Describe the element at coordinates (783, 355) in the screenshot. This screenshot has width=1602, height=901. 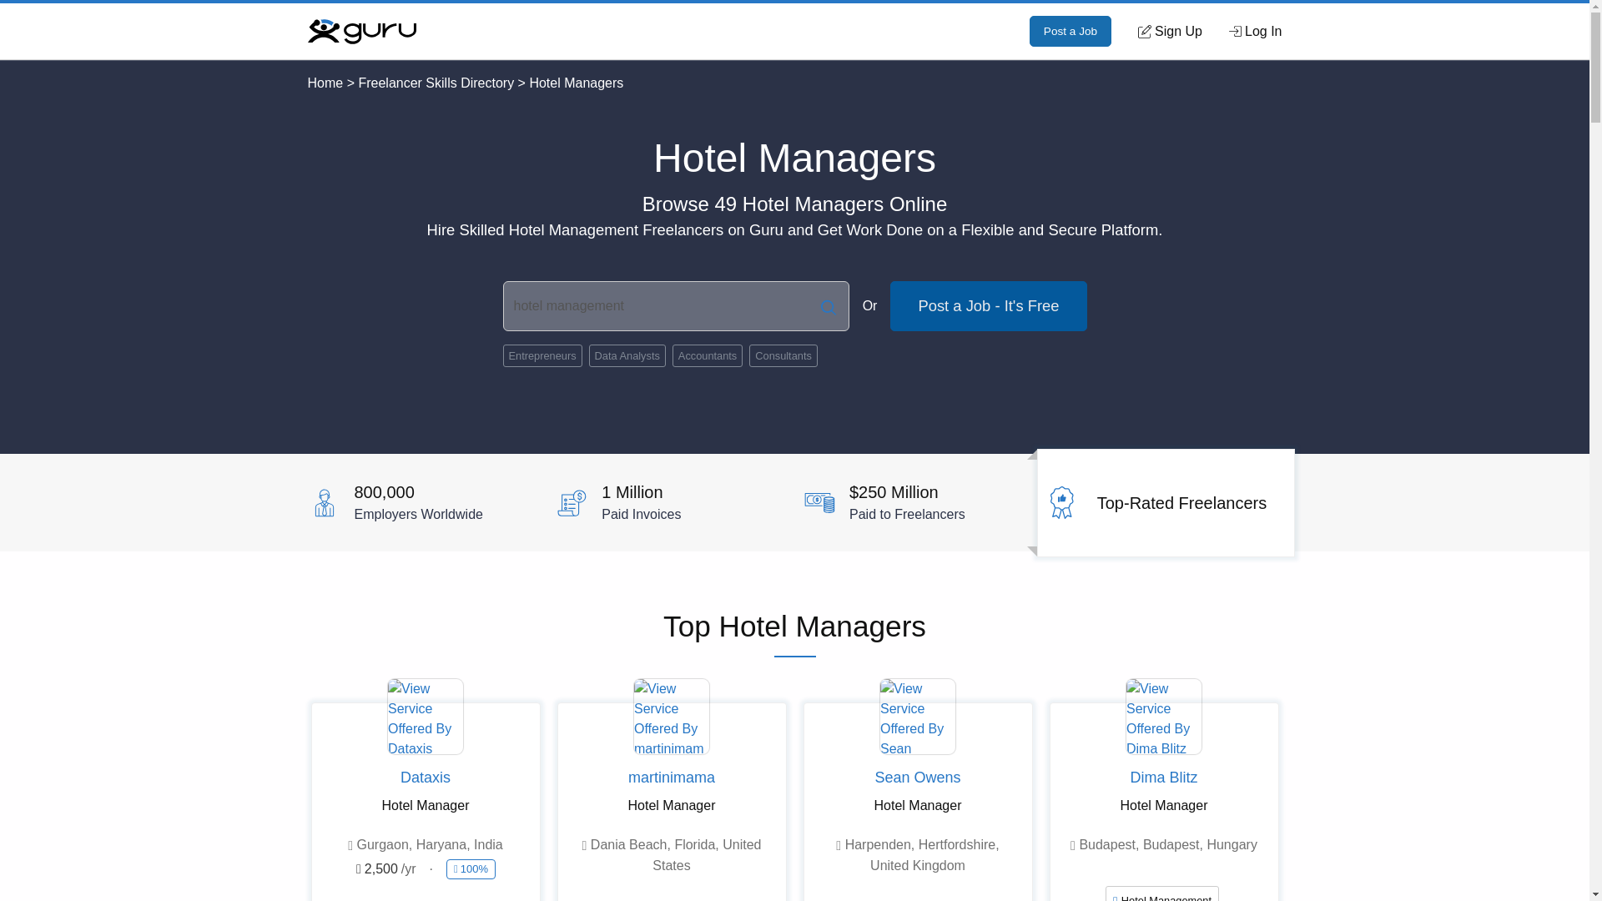
I see `Consultants` at that location.